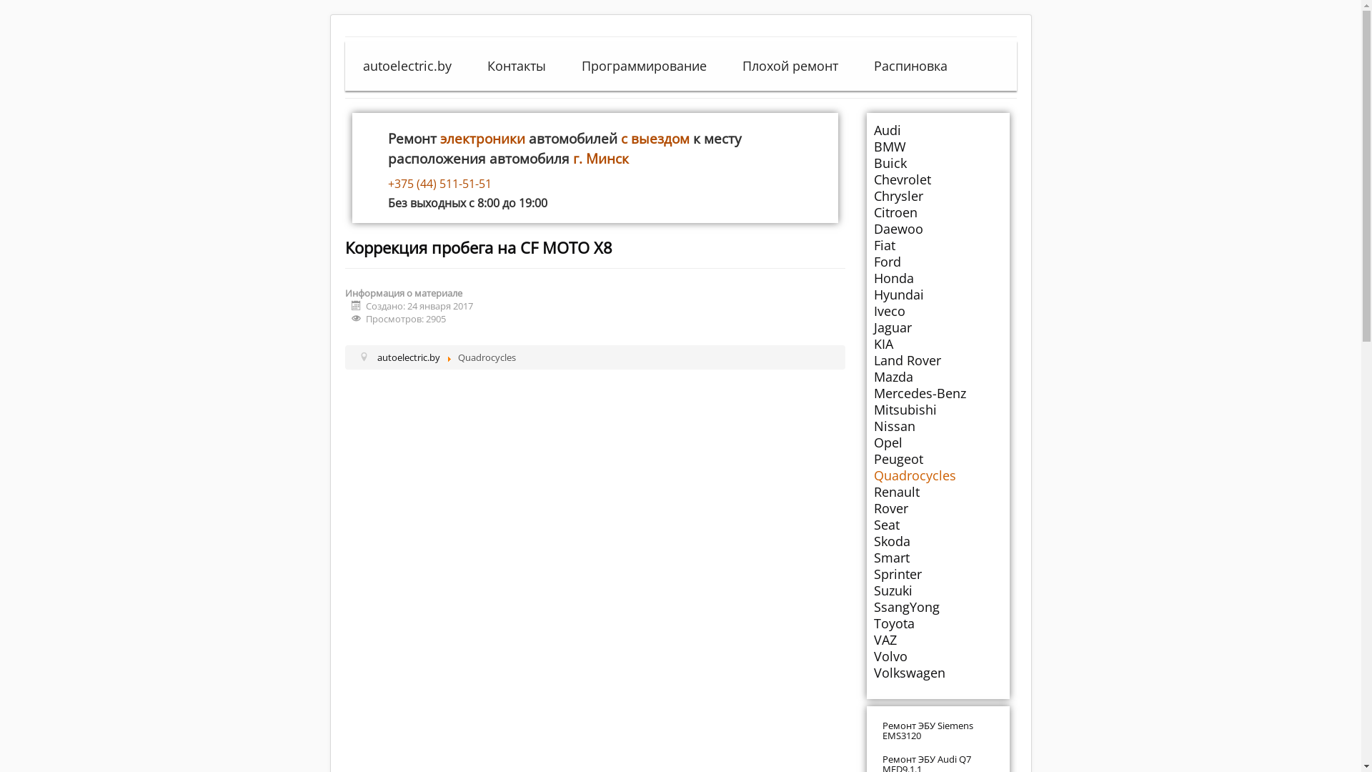 The height and width of the screenshot is (772, 1372). What do you see at coordinates (938, 229) in the screenshot?
I see `Daewoo` at bounding box center [938, 229].